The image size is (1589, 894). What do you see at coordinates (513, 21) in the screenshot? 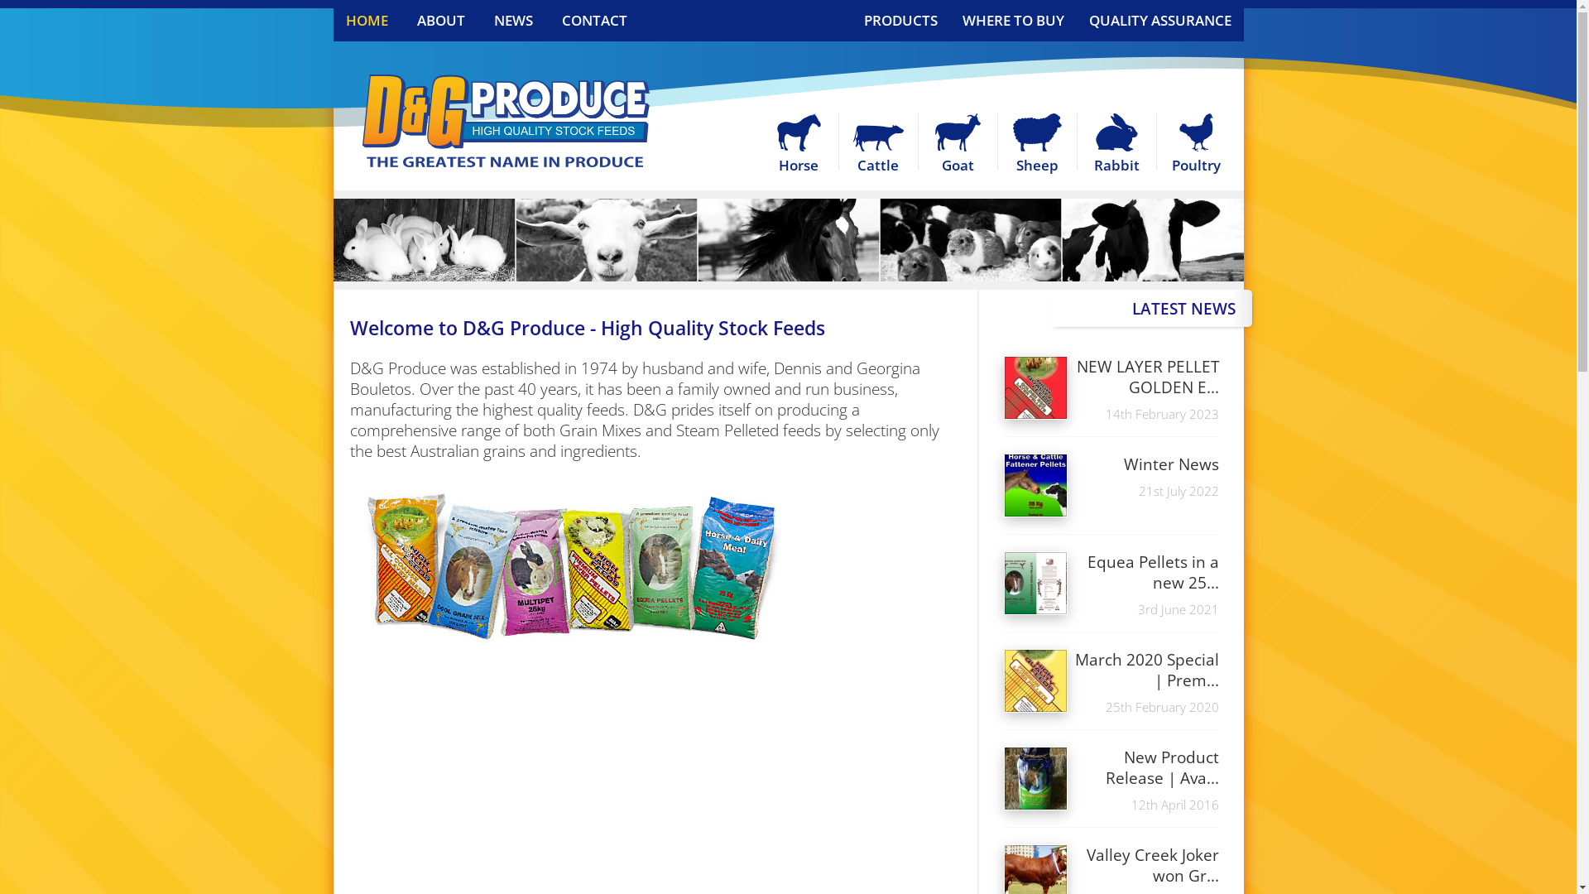
I see `NEWS` at bounding box center [513, 21].